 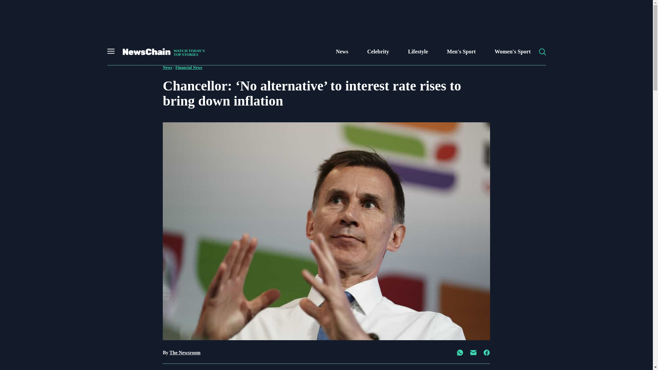 What do you see at coordinates (162, 52) in the screenshot?
I see `Women's Sport` at bounding box center [162, 52].